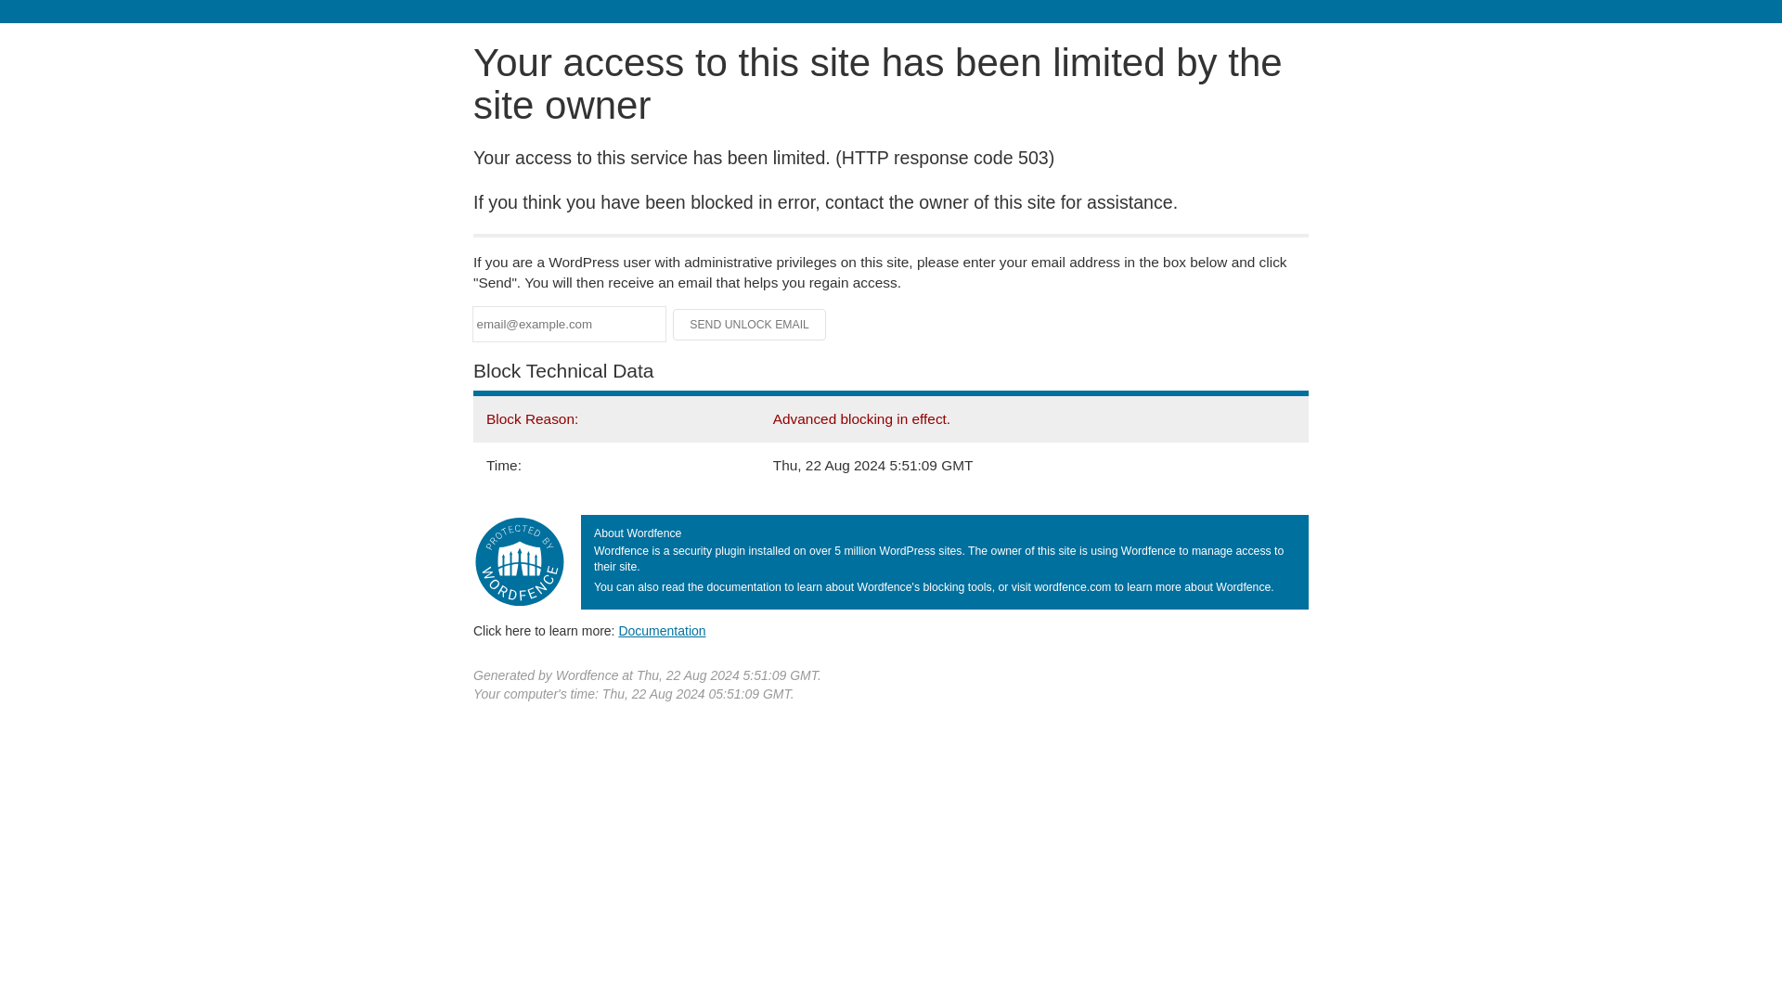  Describe the element at coordinates (750, 325) in the screenshot. I see `Send Unlock Email` at that location.